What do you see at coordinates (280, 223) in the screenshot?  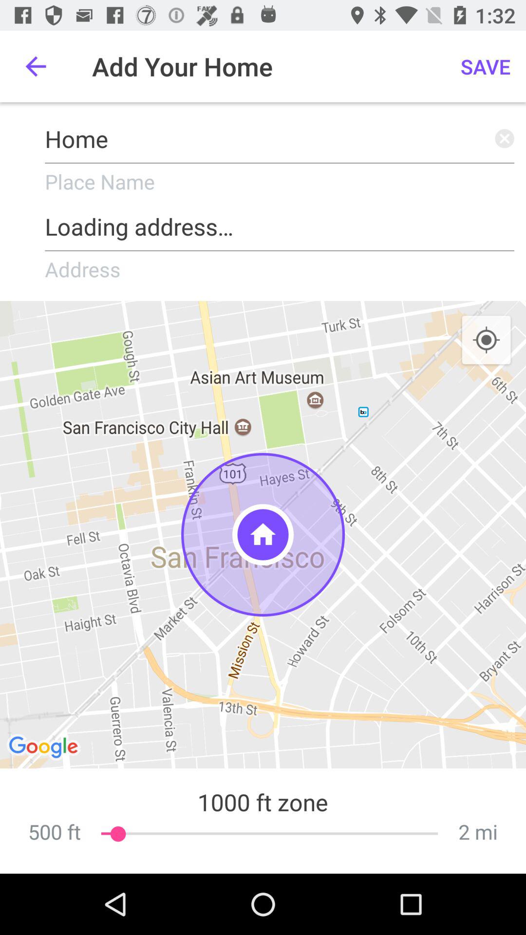 I see `choose the icon above address item` at bounding box center [280, 223].